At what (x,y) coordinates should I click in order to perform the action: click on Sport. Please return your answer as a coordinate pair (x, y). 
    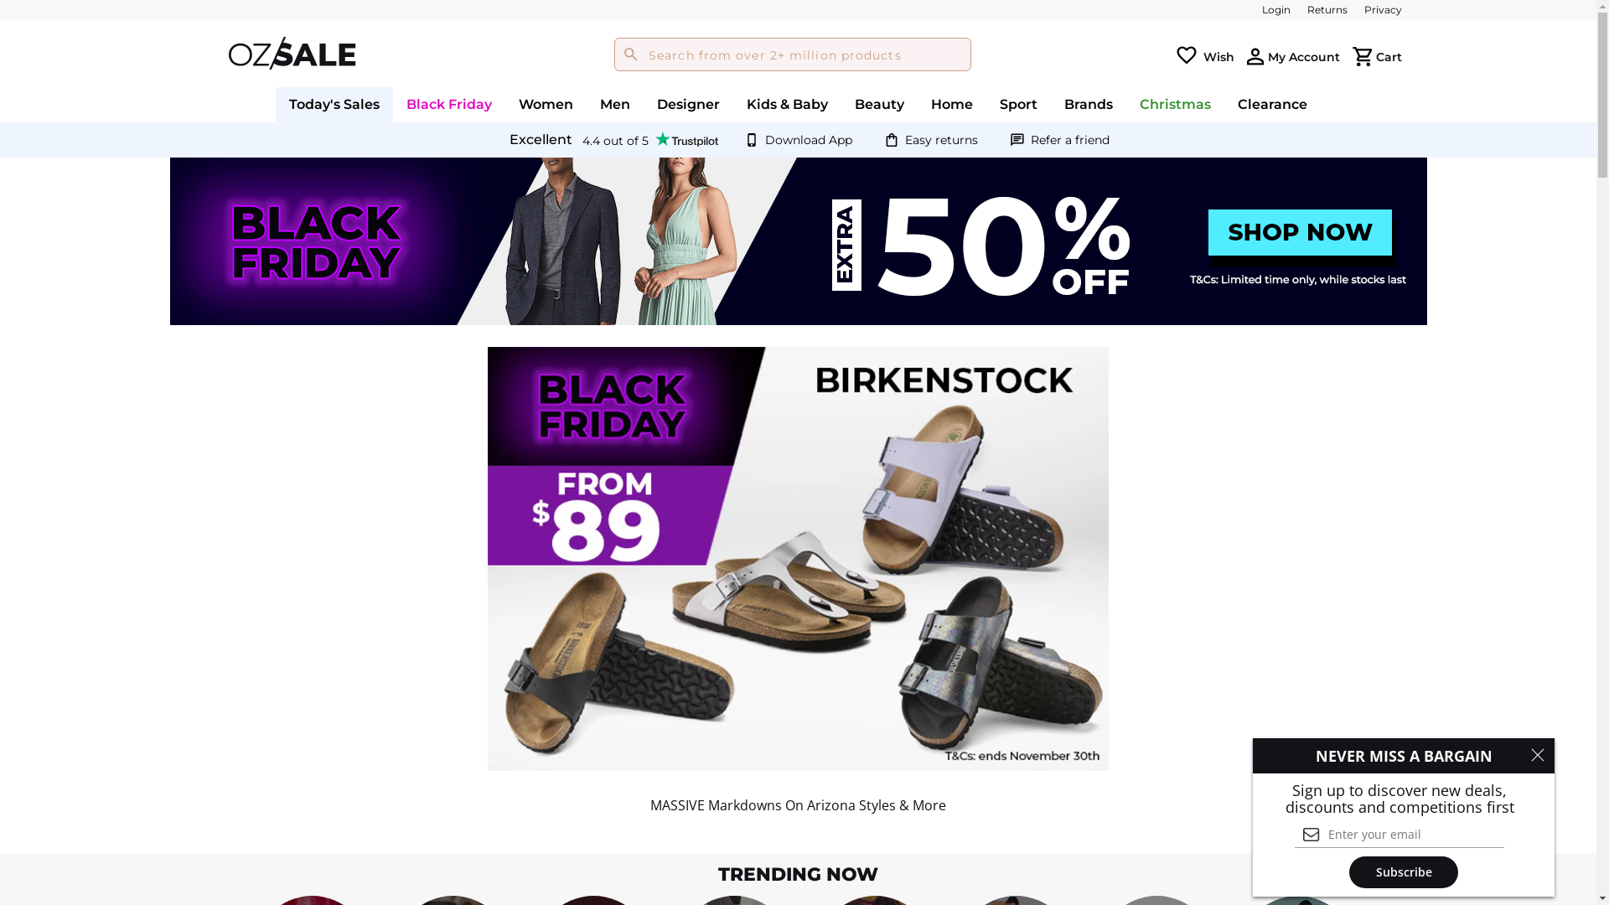
    Looking at the image, I should click on (1019, 104).